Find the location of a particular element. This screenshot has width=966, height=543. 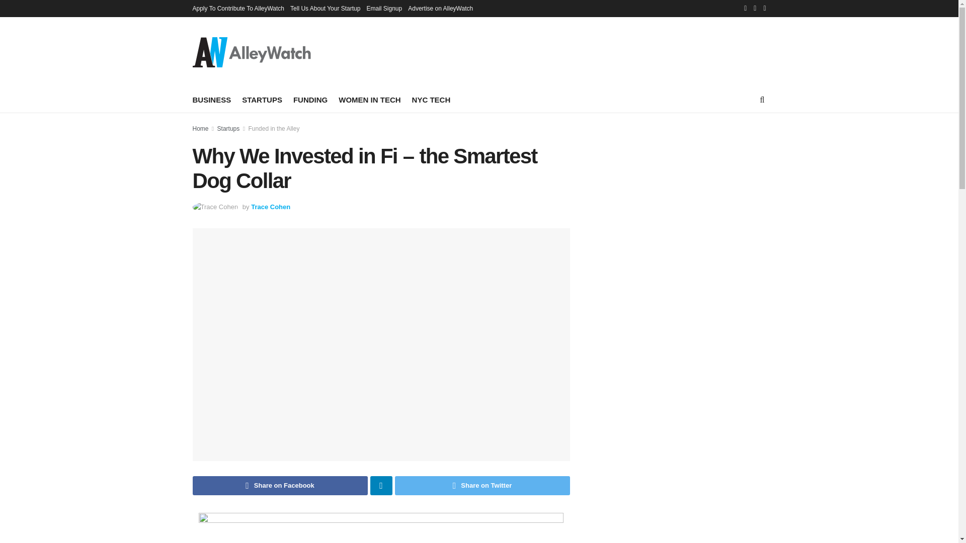

Advertise on AlleyWatch is located at coordinates (440, 8).